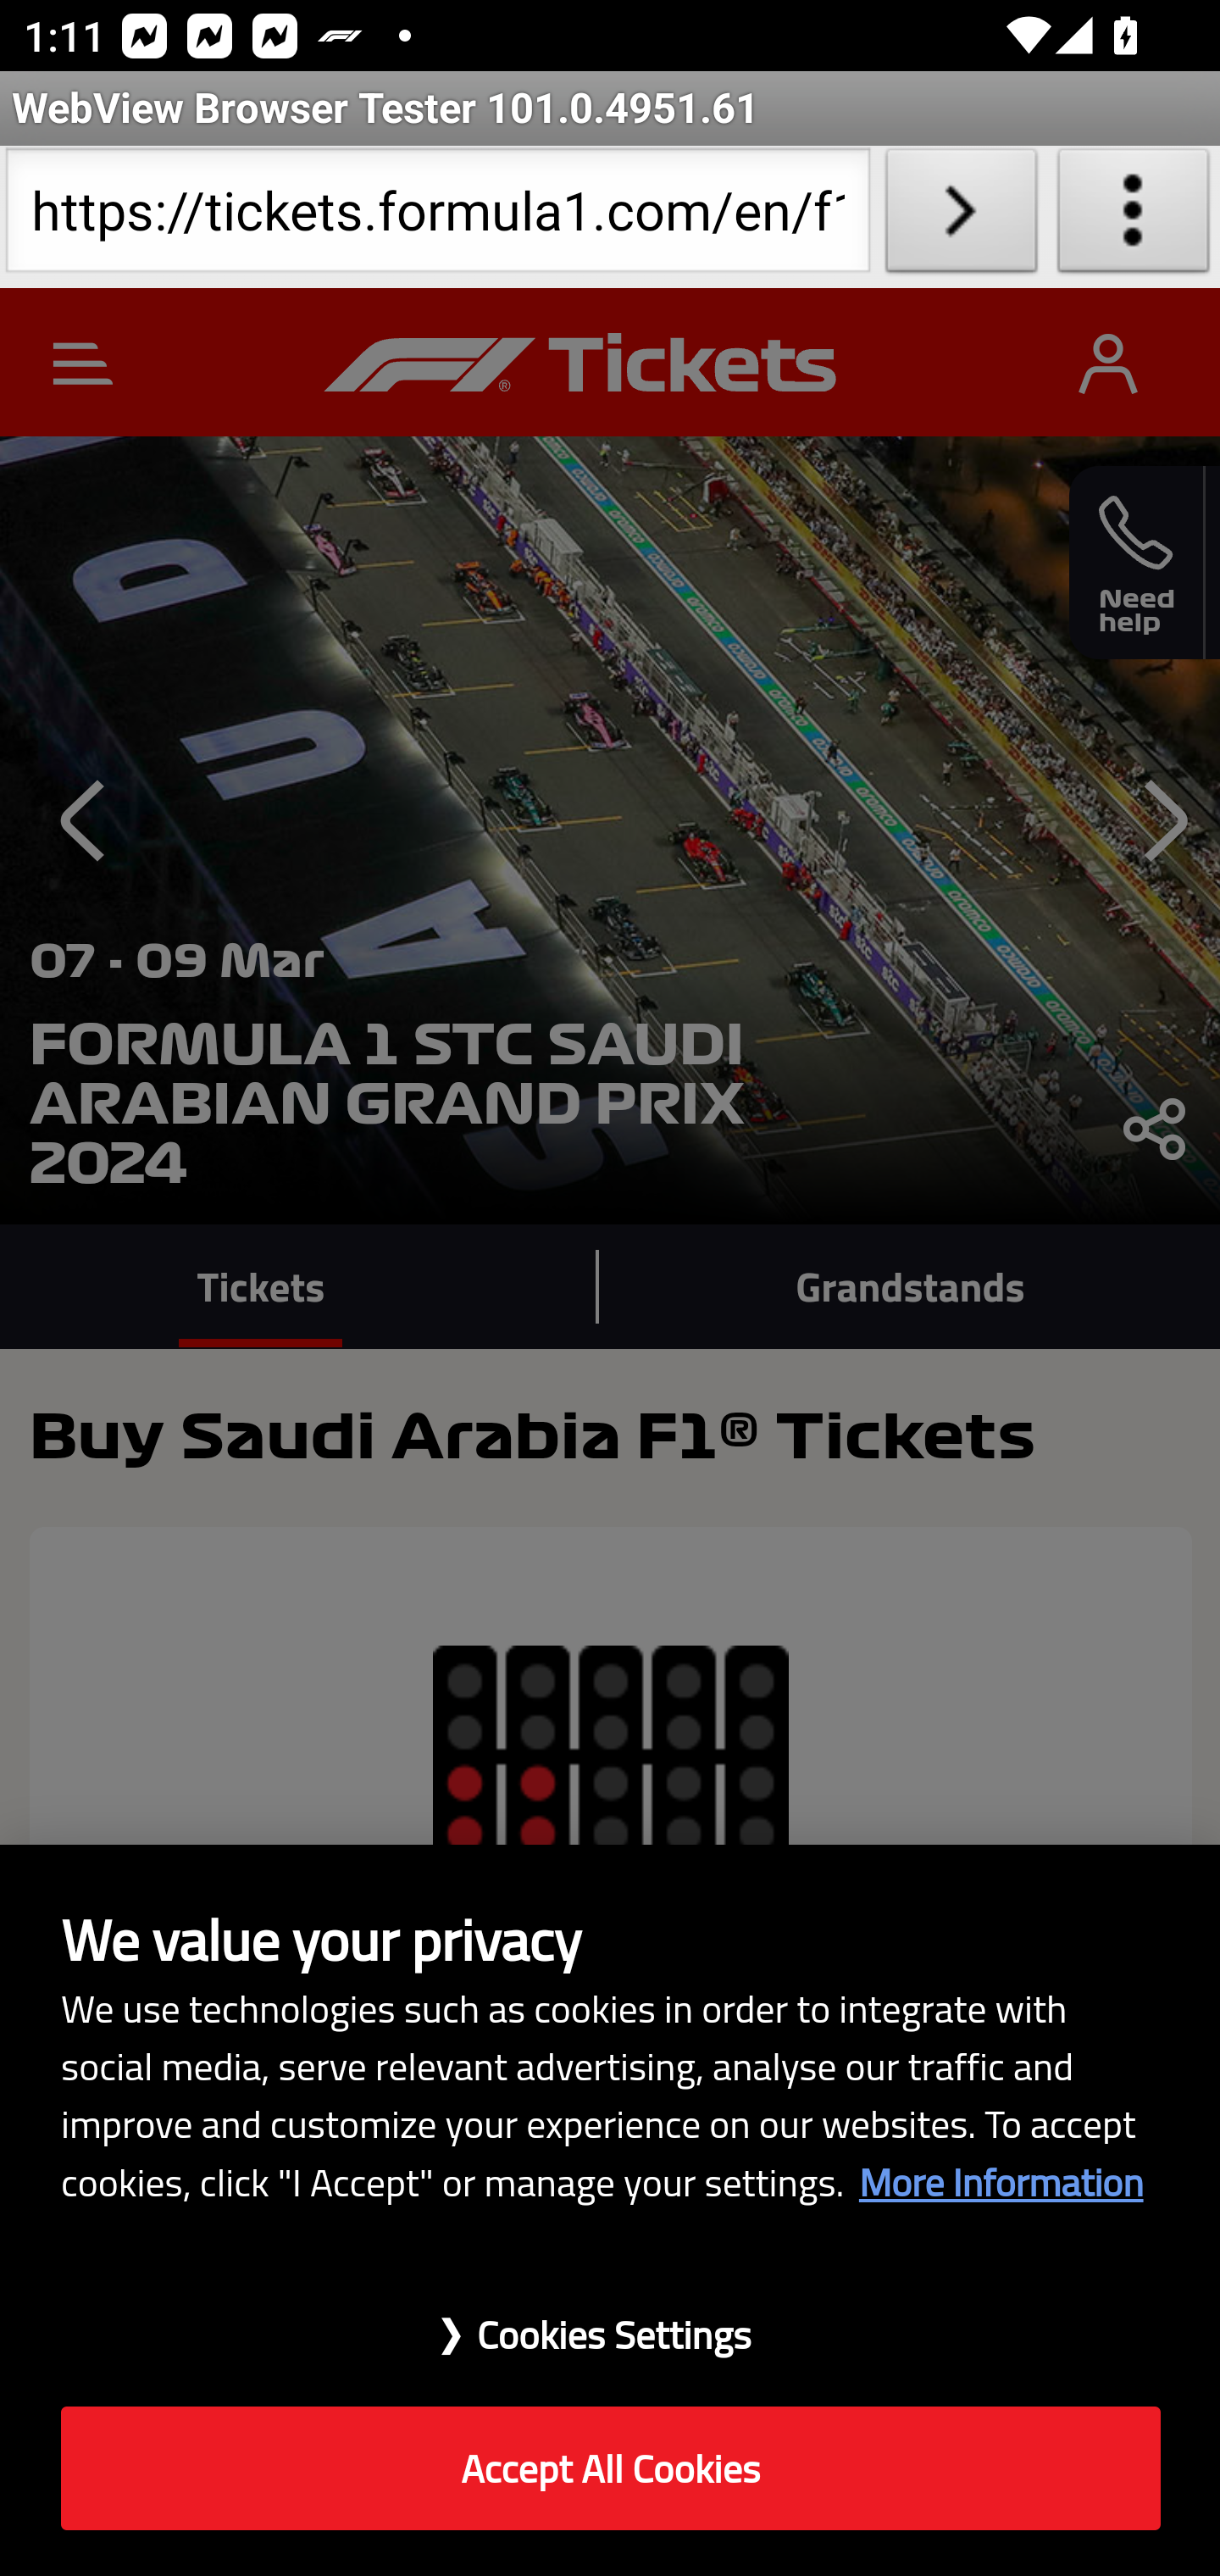 The width and height of the screenshot is (1220, 2576). What do you see at coordinates (1000, 2181) in the screenshot?
I see `More Information` at bounding box center [1000, 2181].